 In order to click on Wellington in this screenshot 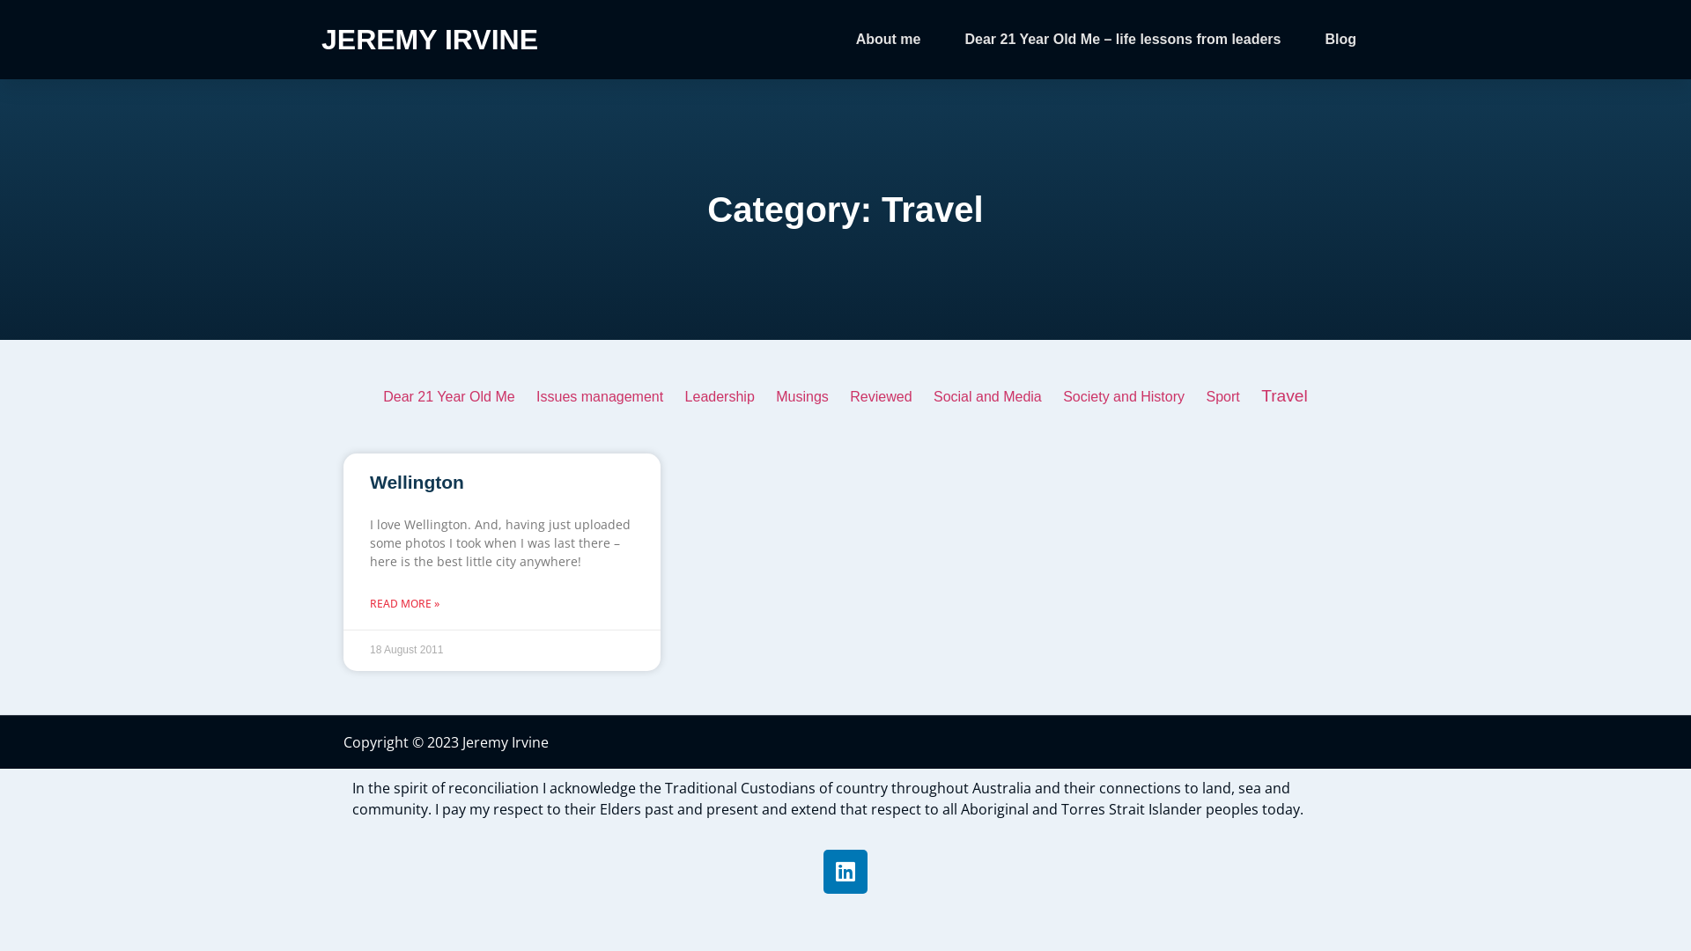, I will do `click(417, 483)`.